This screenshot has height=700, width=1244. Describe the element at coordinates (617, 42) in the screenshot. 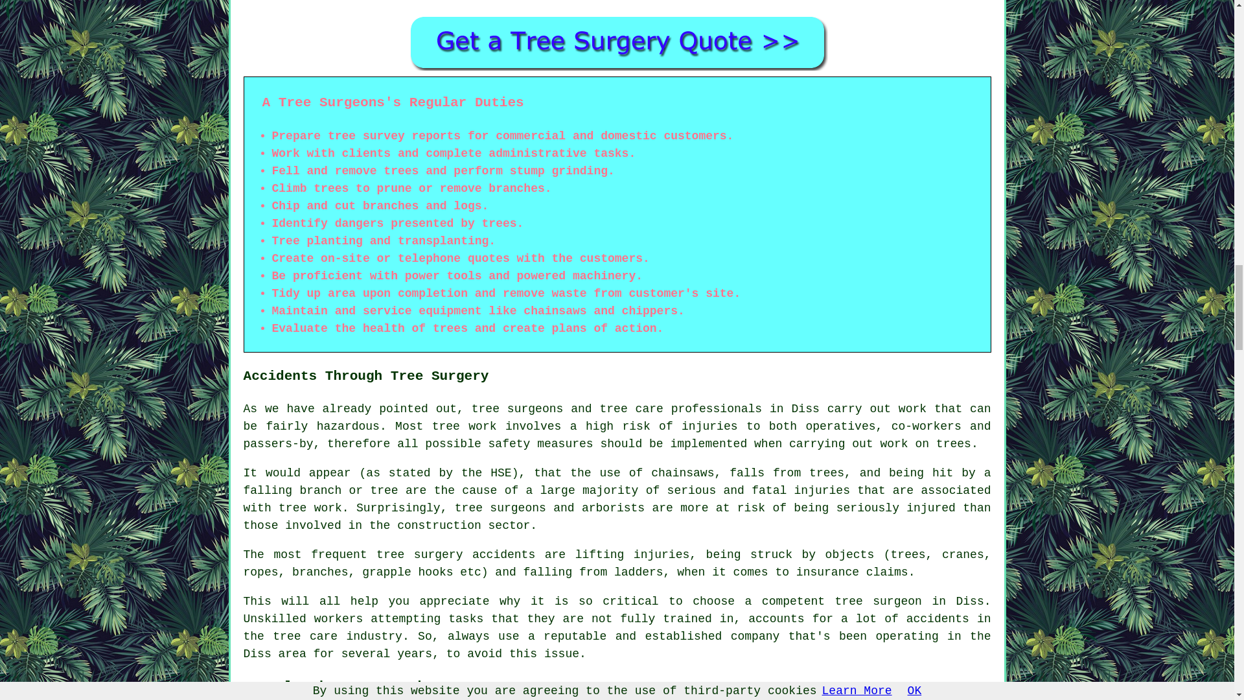

I see `Click For Diss Tree Surgery Quotes` at that location.